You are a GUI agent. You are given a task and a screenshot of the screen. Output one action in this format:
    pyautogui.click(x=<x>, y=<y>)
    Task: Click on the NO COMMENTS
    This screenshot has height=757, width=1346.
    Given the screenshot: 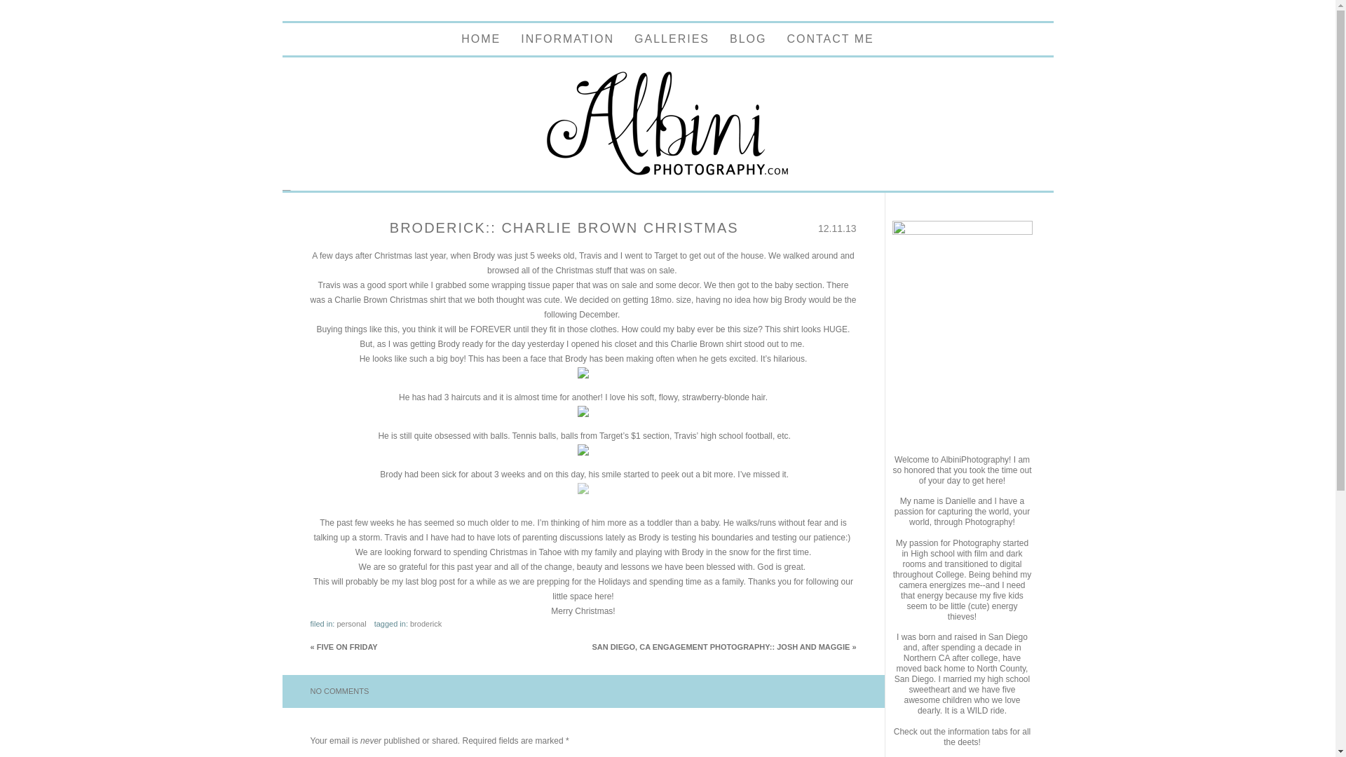 What is the action you would take?
    pyautogui.click(x=339, y=691)
    